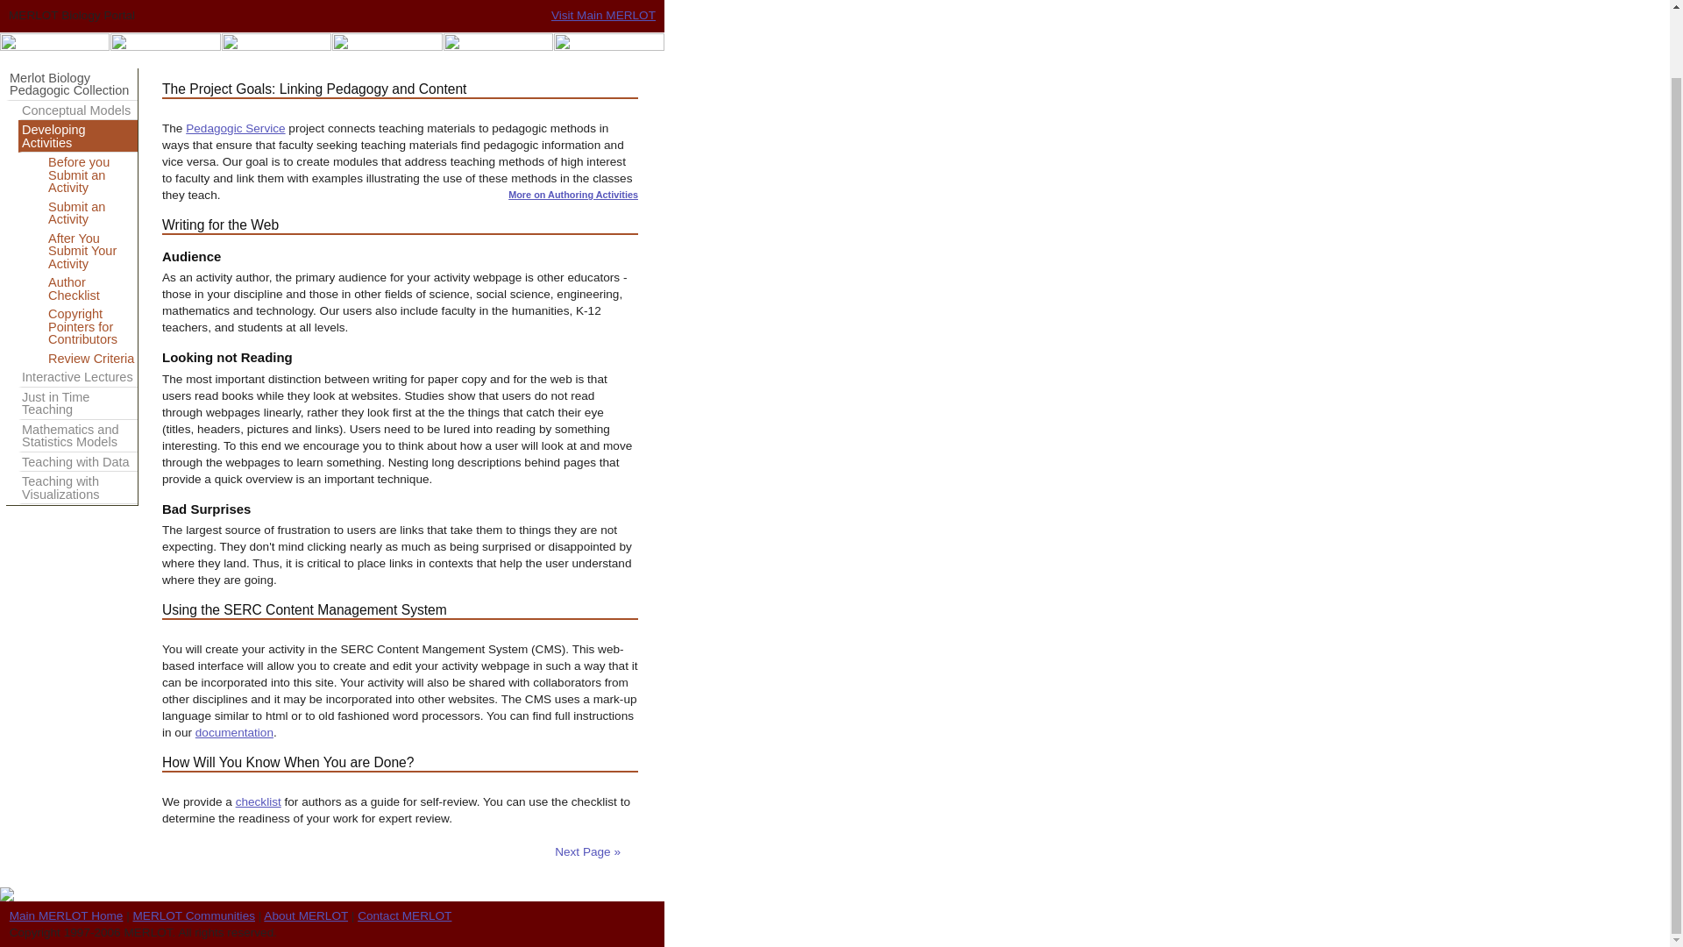  Describe the element at coordinates (84, 174) in the screenshot. I see `Before you Submit an Activity` at that location.